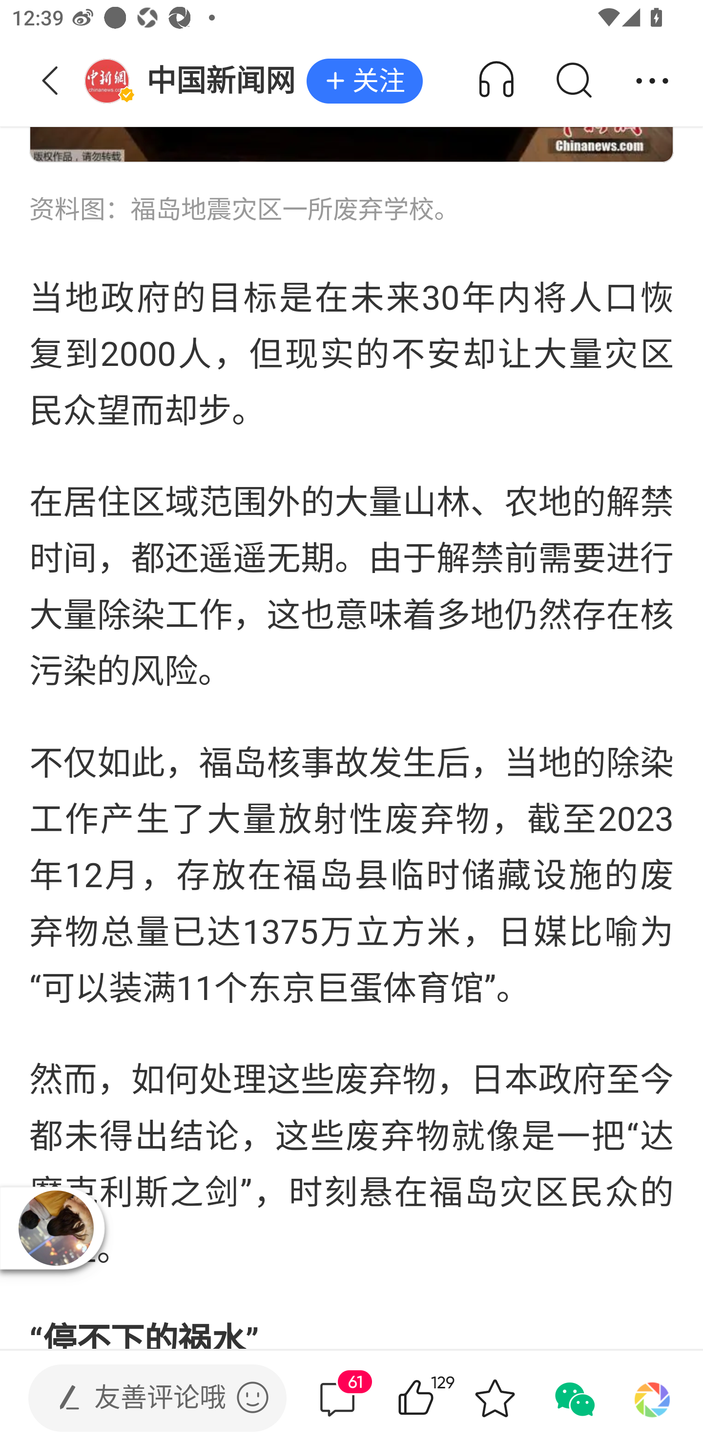 The image size is (703, 1446). What do you see at coordinates (337, 1398) in the screenshot?
I see `61评论  61 评论` at bounding box center [337, 1398].